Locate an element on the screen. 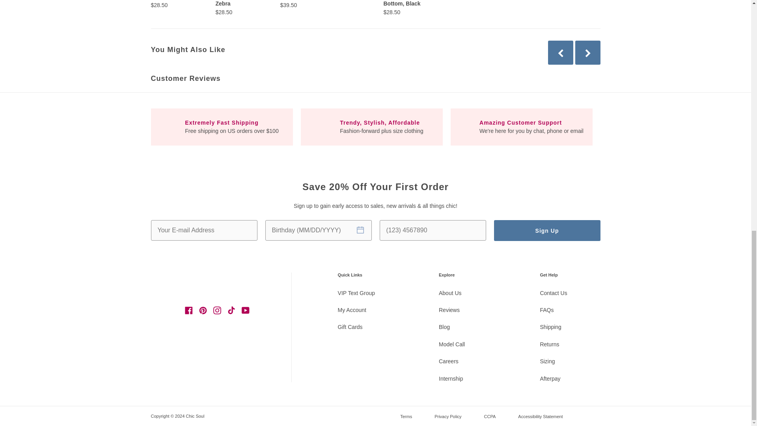  Chic Soul on Instagram is located at coordinates (217, 310).